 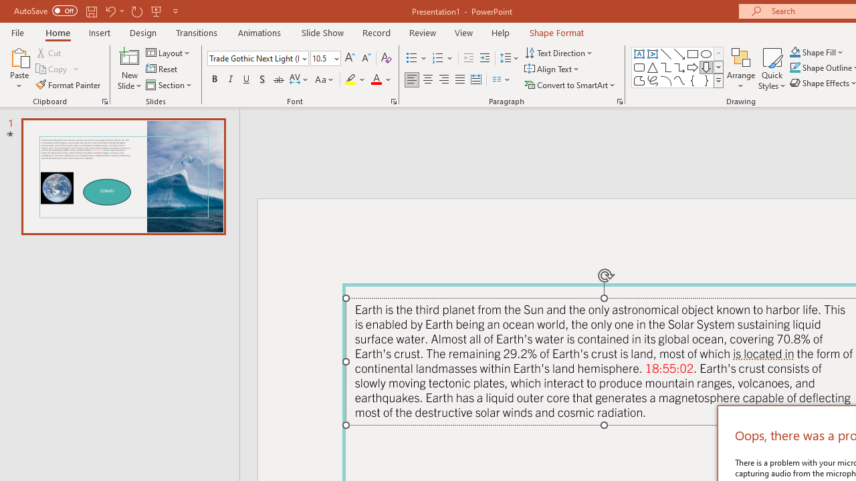 What do you see at coordinates (336, 58) in the screenshot?
I see `Open` at bounding box center [336, 58].